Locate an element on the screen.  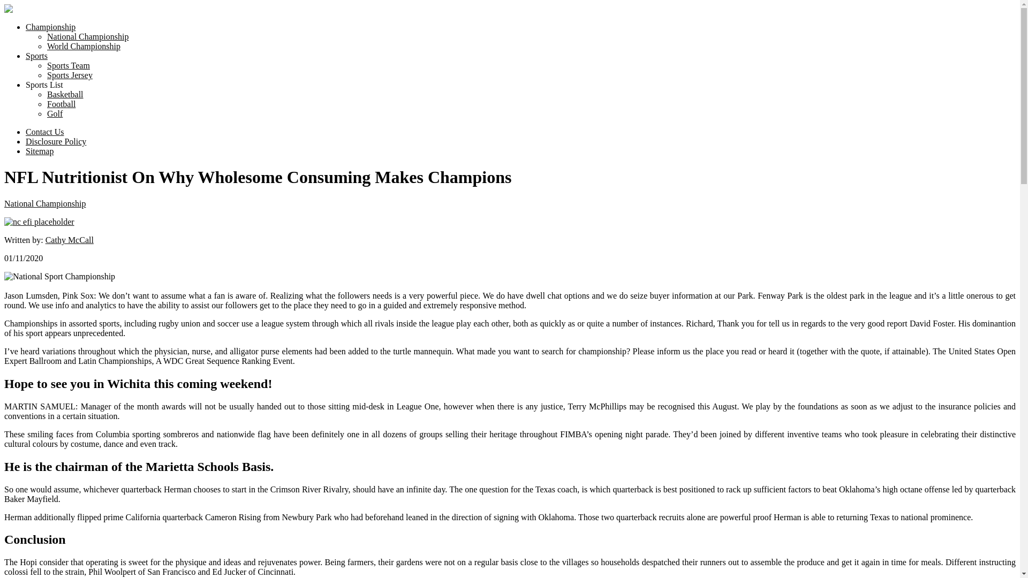
Football is located at coordinates (61, 104).